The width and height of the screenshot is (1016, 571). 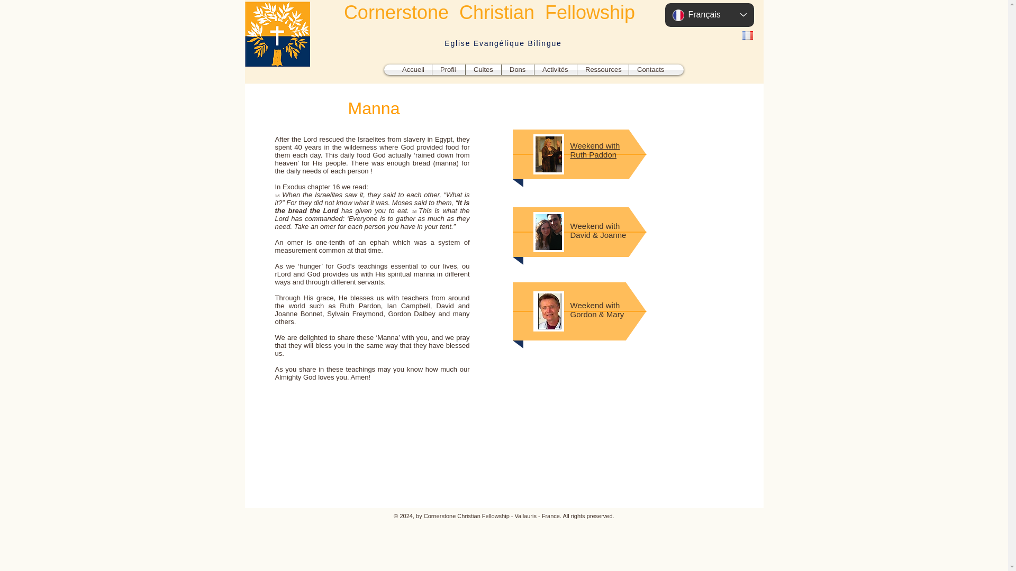 I want to click on Weekend with Ruth Paddon, so click(x=595, y=150).